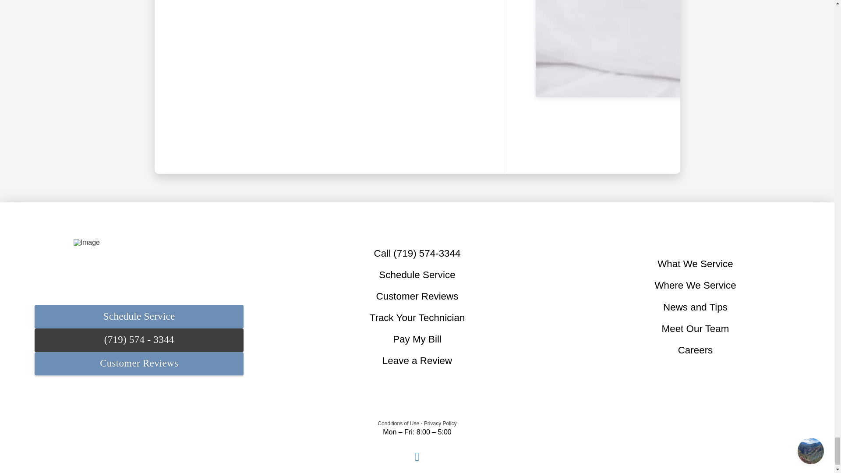  What do you see at coordinates (417, 318) in the screenshot?
I see `Track Your Technician` at bounding box center [417, 318].